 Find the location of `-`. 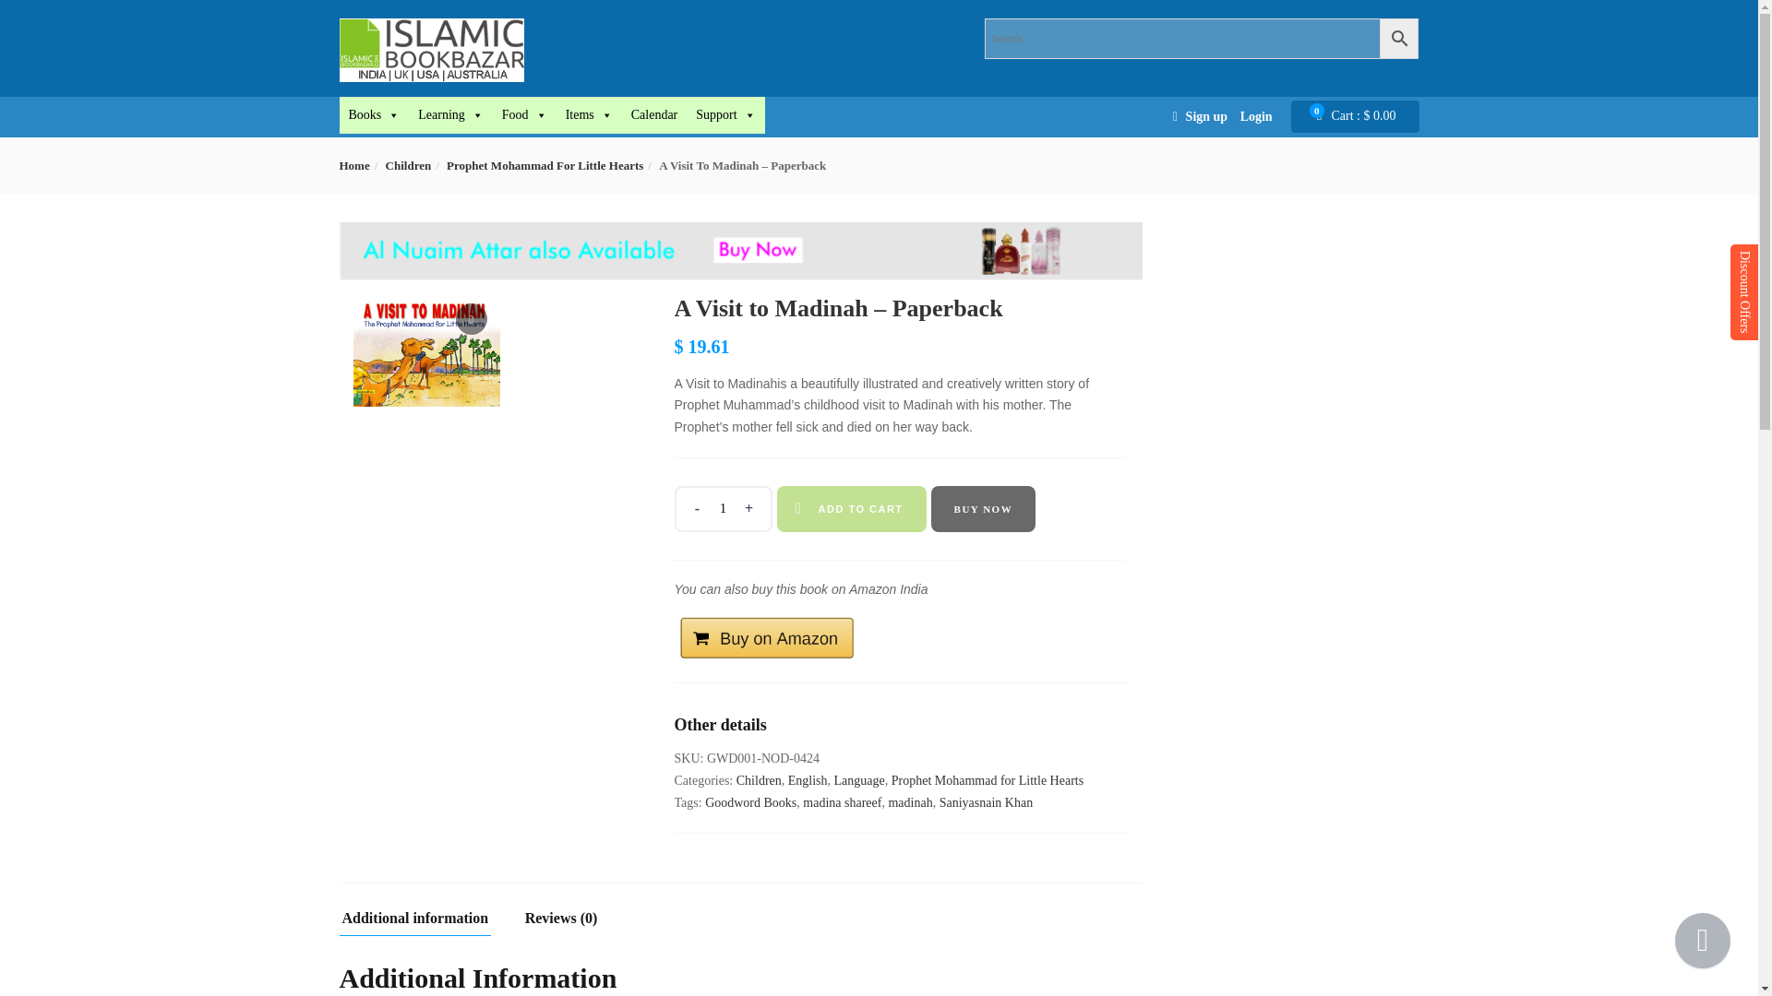

- is located at coordinates (696, 509).